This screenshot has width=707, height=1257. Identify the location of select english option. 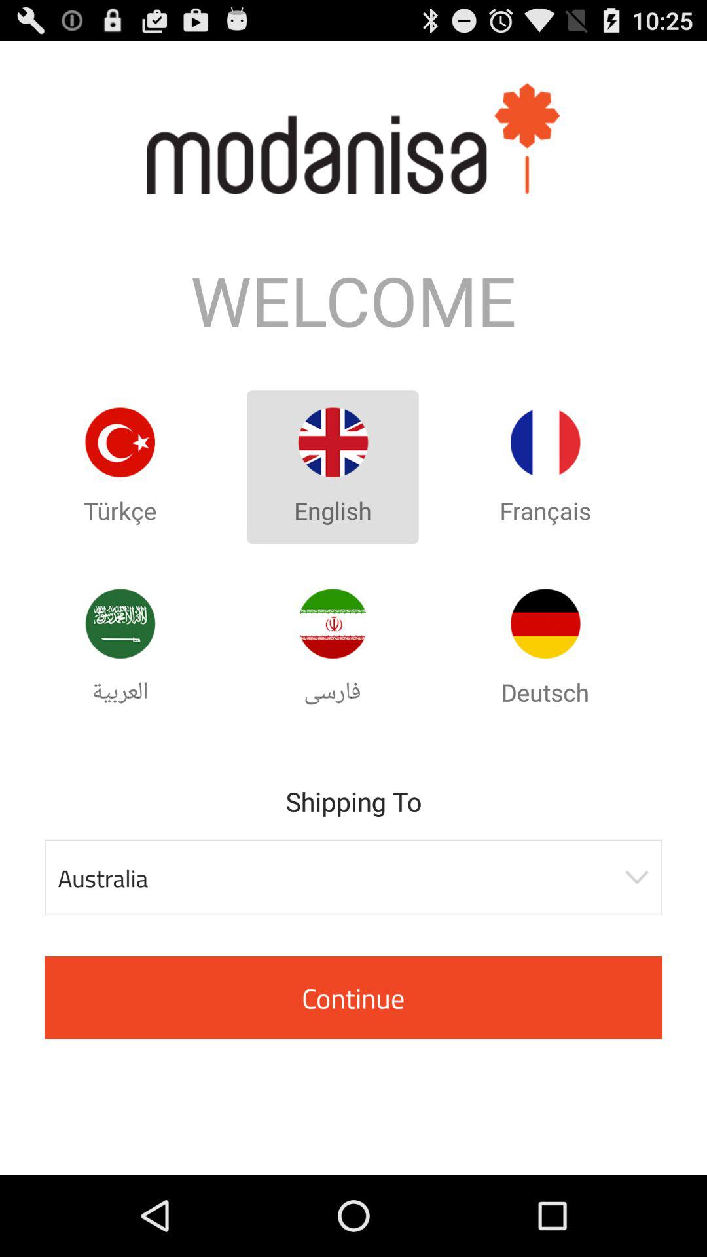
(333, 443).